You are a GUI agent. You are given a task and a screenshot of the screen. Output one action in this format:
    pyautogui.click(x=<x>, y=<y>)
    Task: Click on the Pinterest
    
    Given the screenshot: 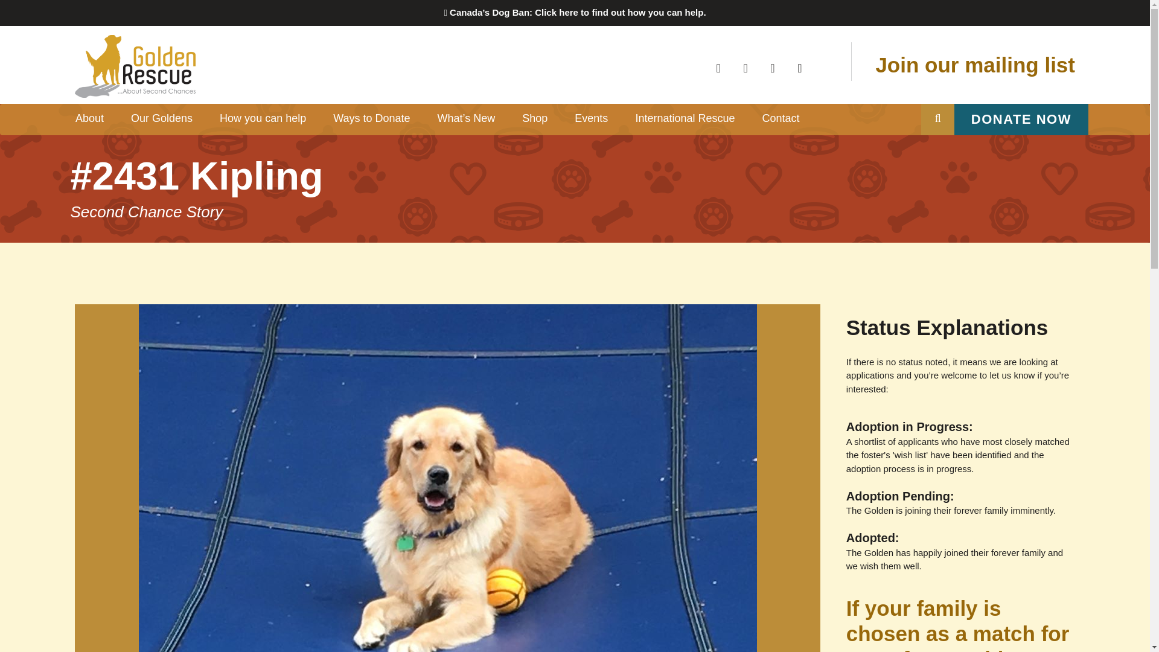 What is the action you would take?
    pyautogui.click(x=772, y=68)
    